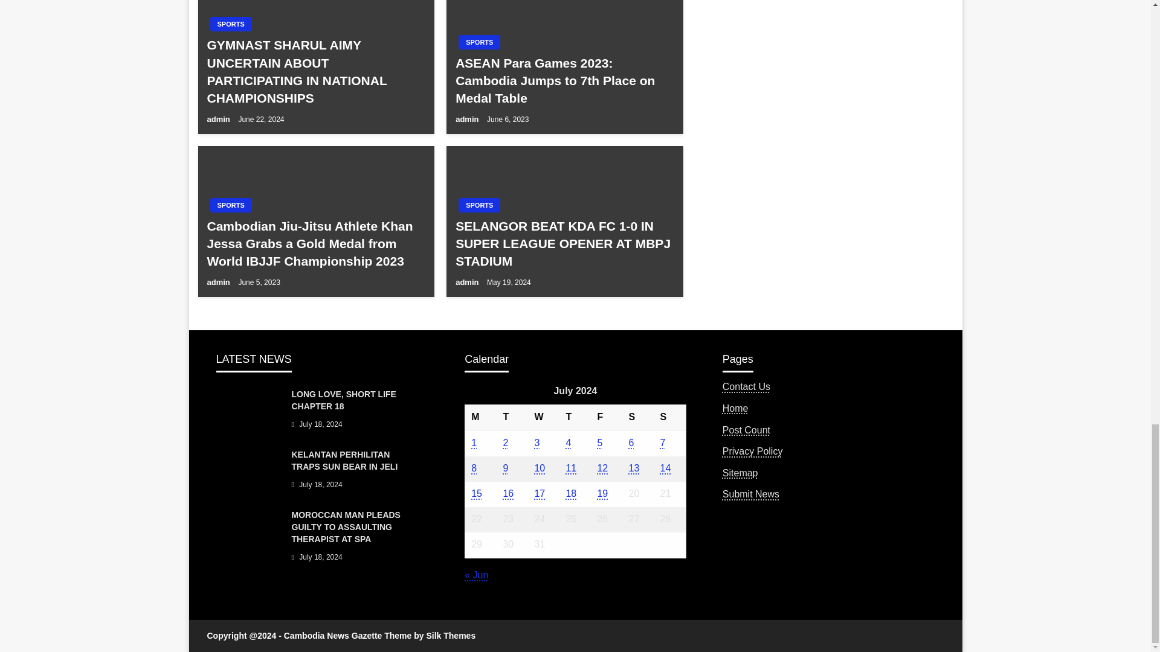 The width and height of the screenshot is (1160, 652). Describe the element at coordinates (231, 205) in the screenshot. I see `SPORTS` at that location.